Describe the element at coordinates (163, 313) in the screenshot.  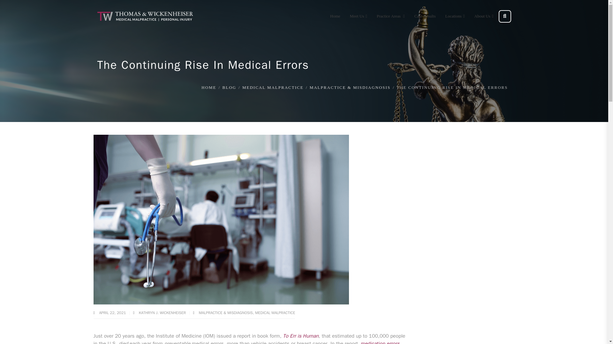
I see ` Kathryn J. Wickenheiser` at that location.